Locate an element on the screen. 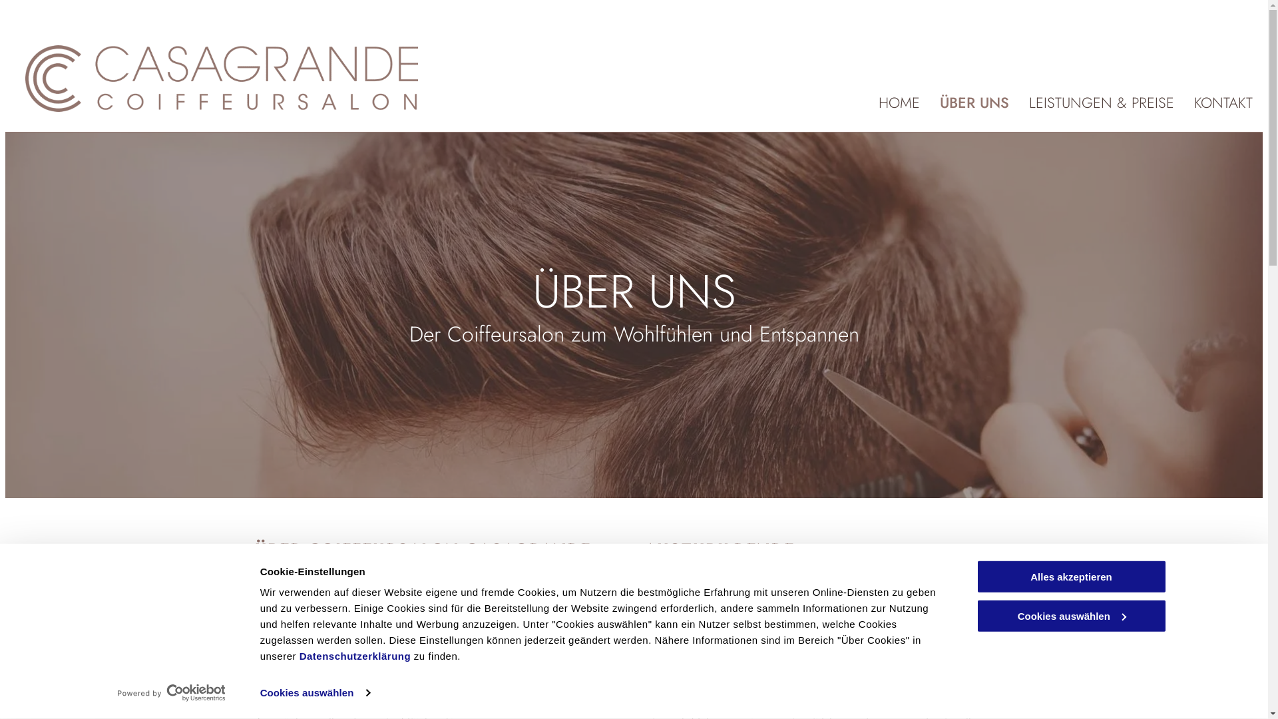  LEISTUNGEN & PREISE is located at coordinates (1102, 103).